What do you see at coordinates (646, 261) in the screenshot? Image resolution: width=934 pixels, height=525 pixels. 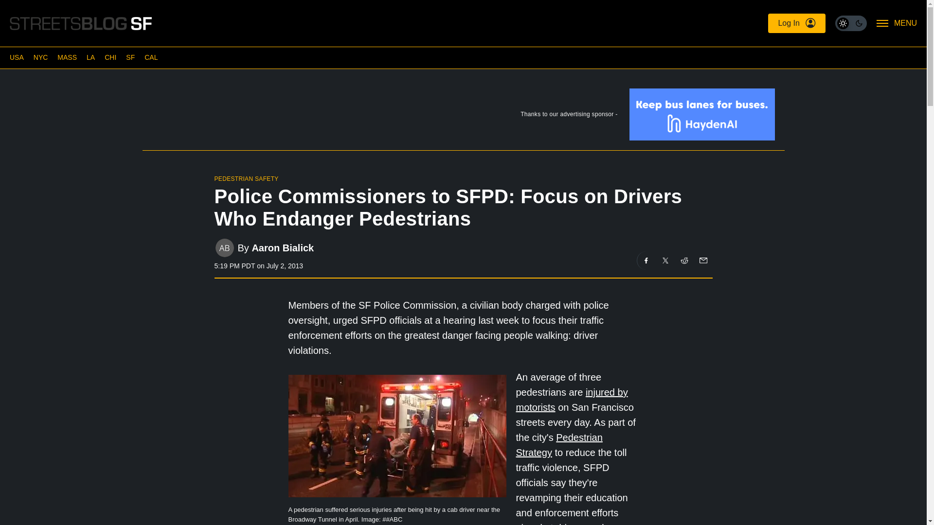 I see `Share on Facebook` at bounding box center [646, 261].